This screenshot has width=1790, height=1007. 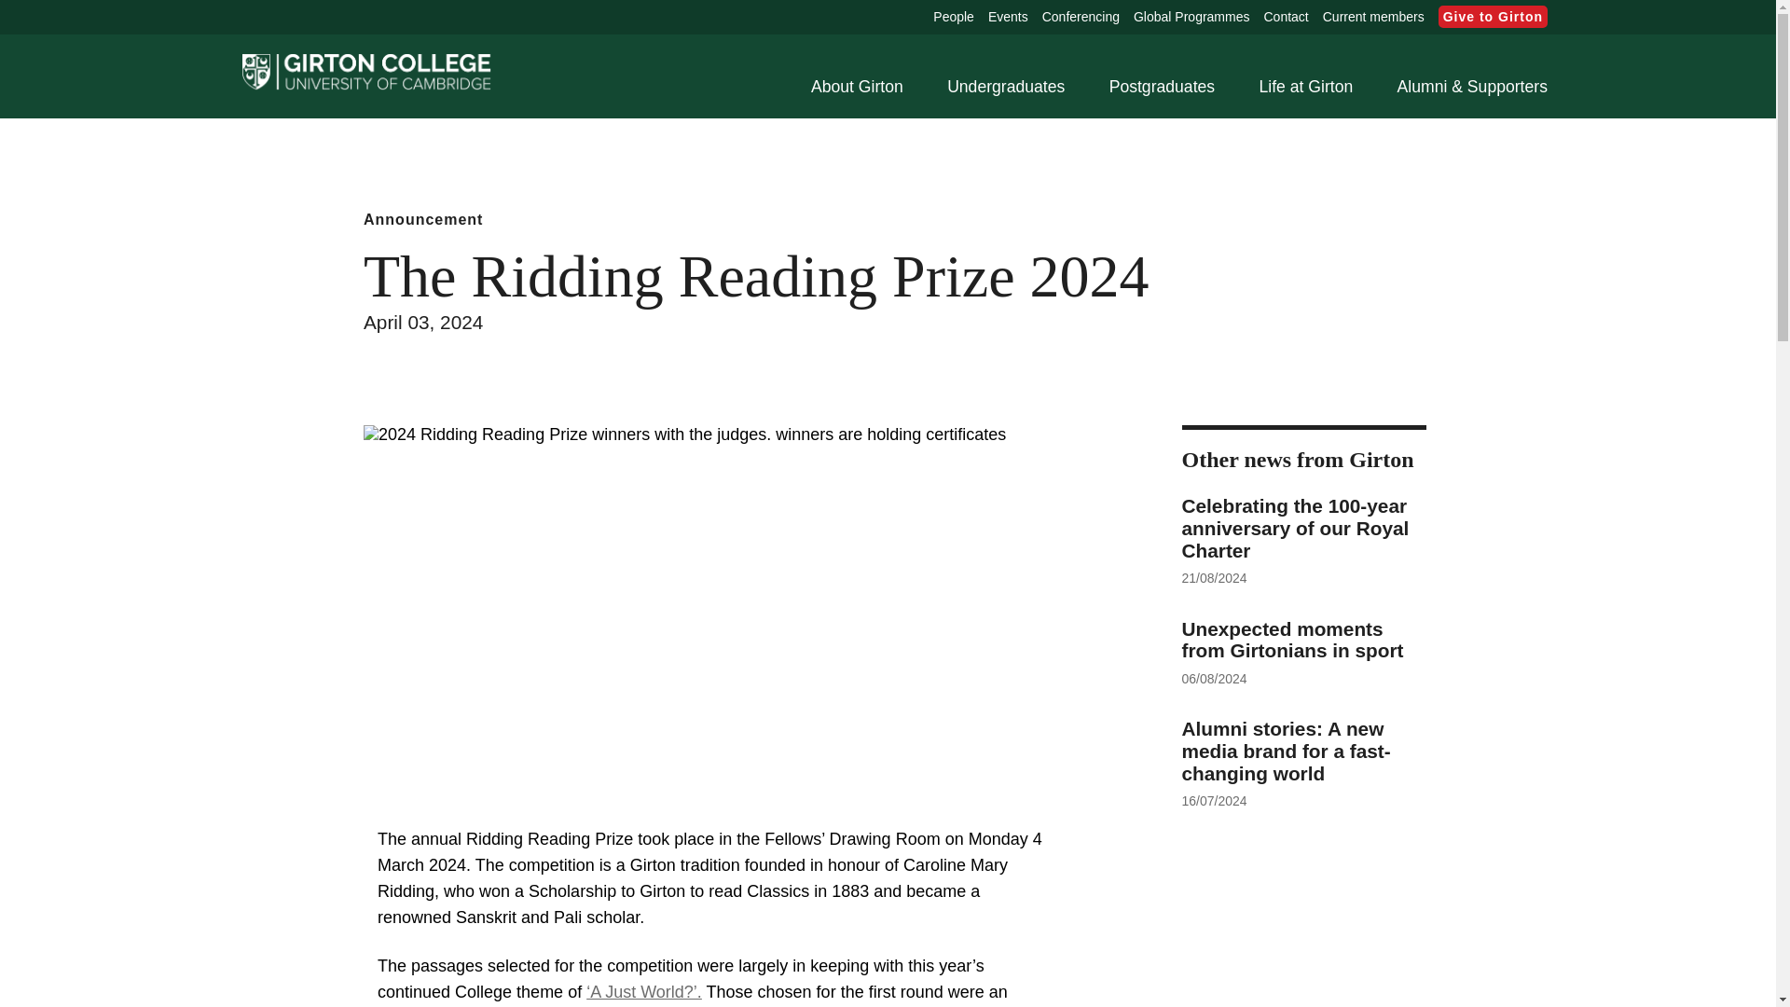 What do you see at coordinates (1005, 87) in the screenshot?
I see `Undergraduates` at bounding box center [1005, 87].